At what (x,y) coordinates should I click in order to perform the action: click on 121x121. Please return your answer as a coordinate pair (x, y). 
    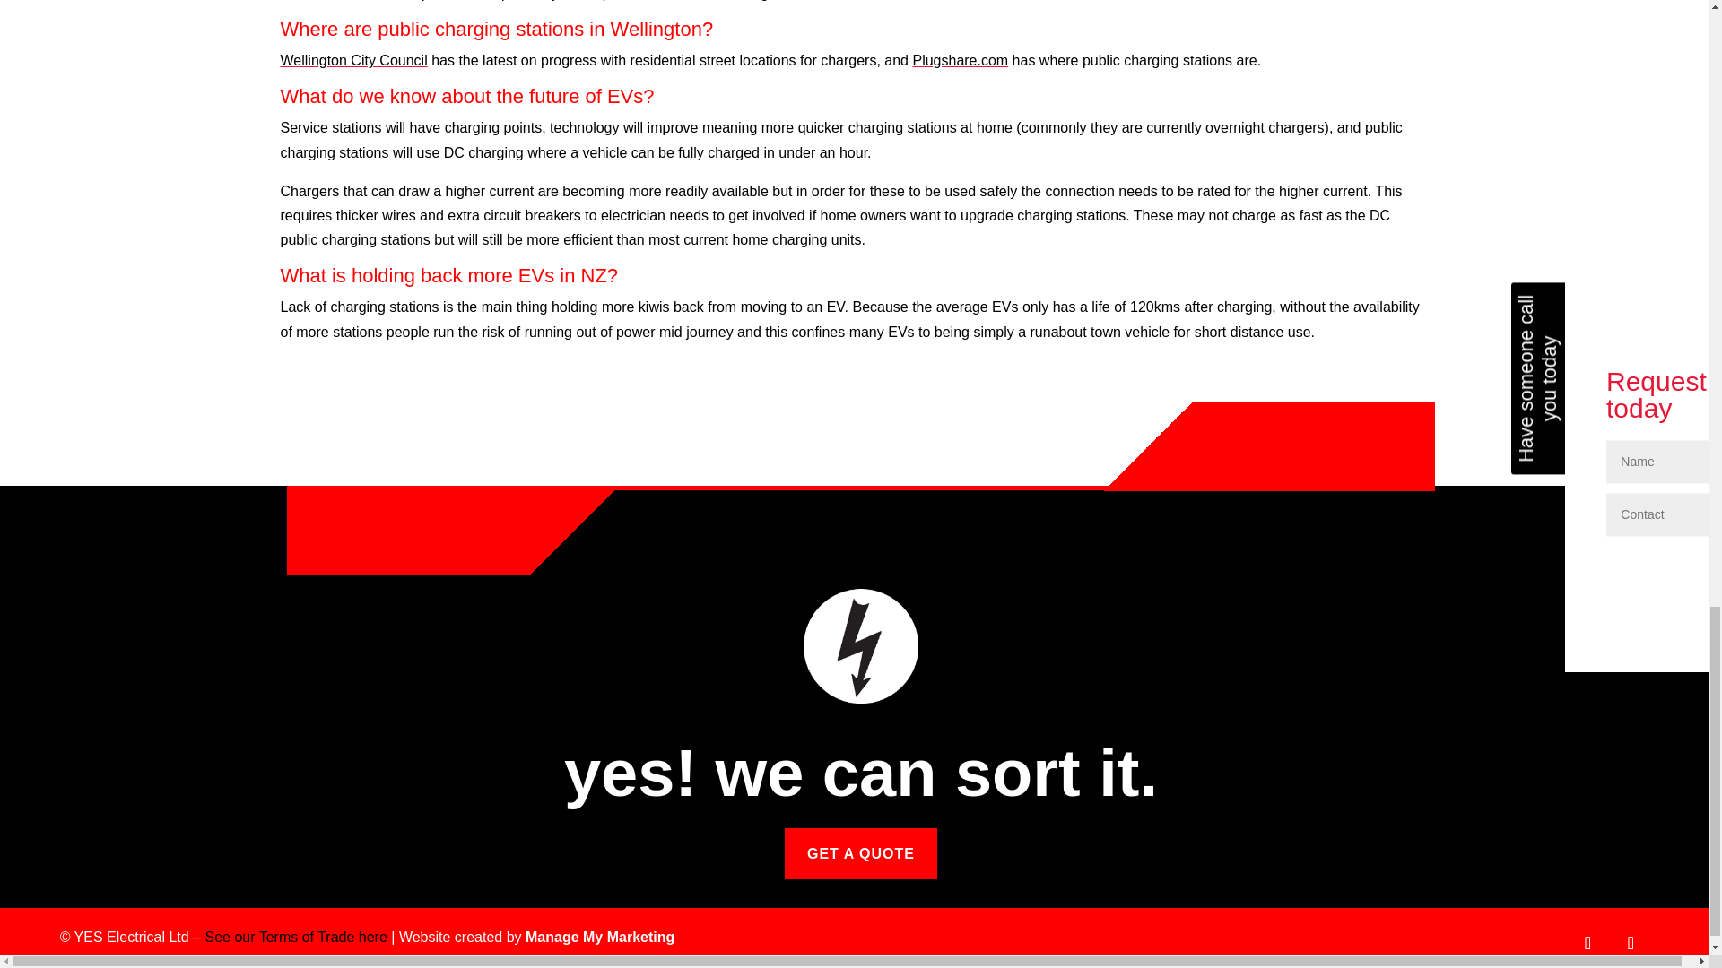
    Looking at the image, I should click on (861, 645).